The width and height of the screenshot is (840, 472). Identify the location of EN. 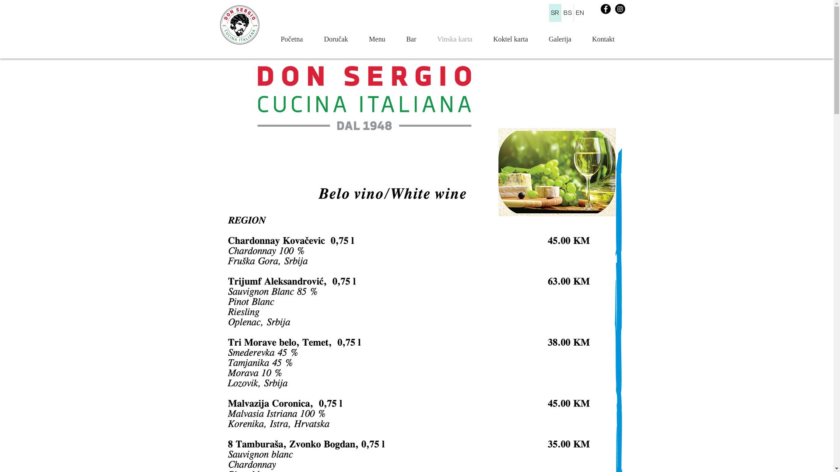
(580, 13).